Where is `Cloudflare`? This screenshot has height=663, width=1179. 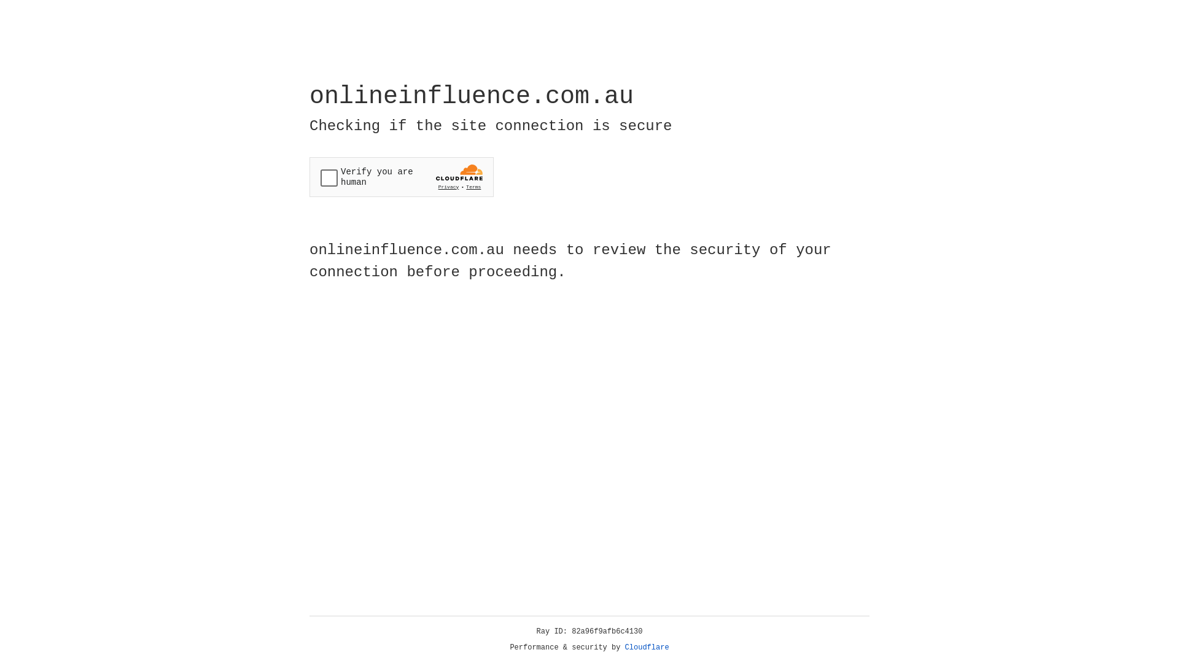 Cloudflare is located at coordinates (647, 648).